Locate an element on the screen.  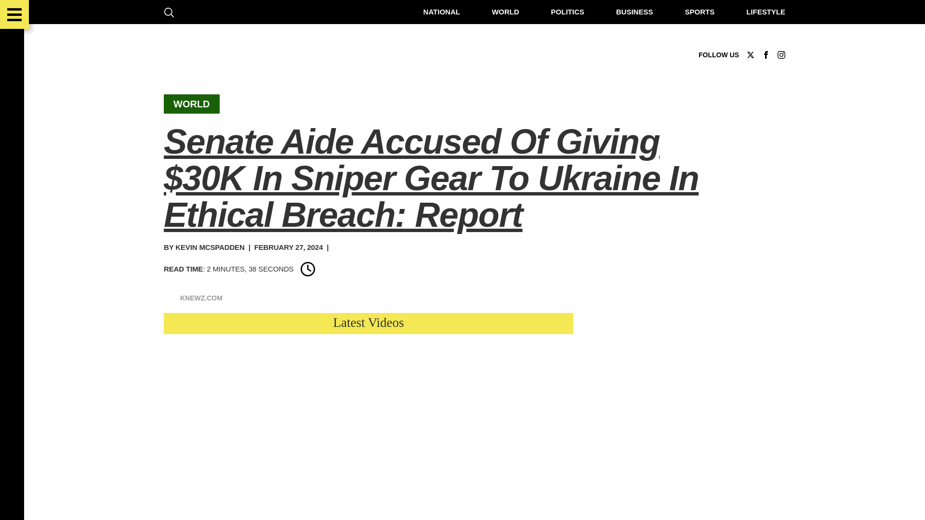
Ukraine is located at coordinates (226, 369).